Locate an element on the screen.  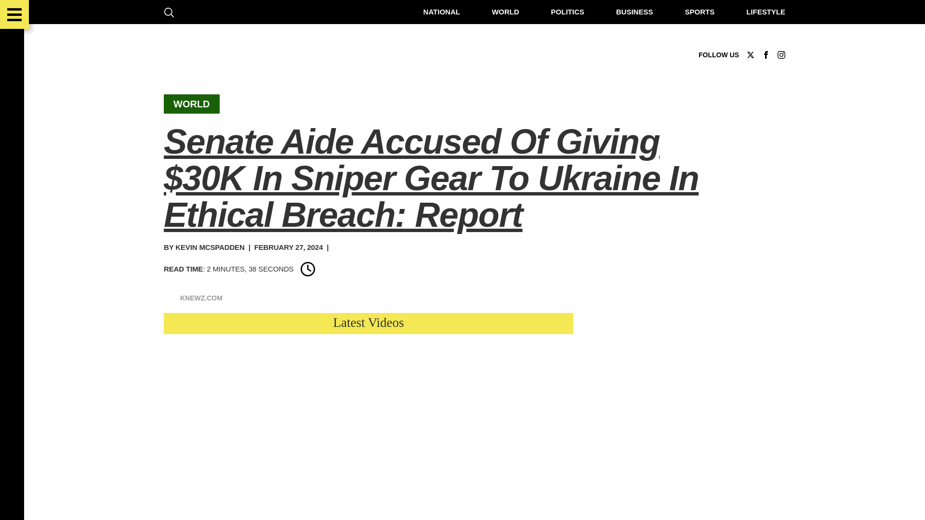
Ukraine is located at coordinates (226, 369).